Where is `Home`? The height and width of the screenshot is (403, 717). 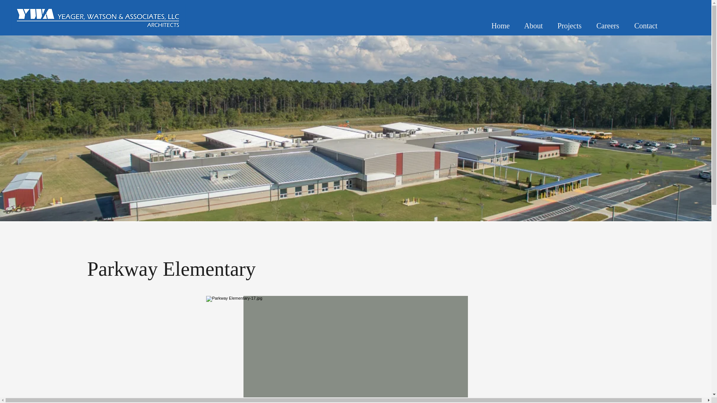 Home is located at coordinates (500, 25).